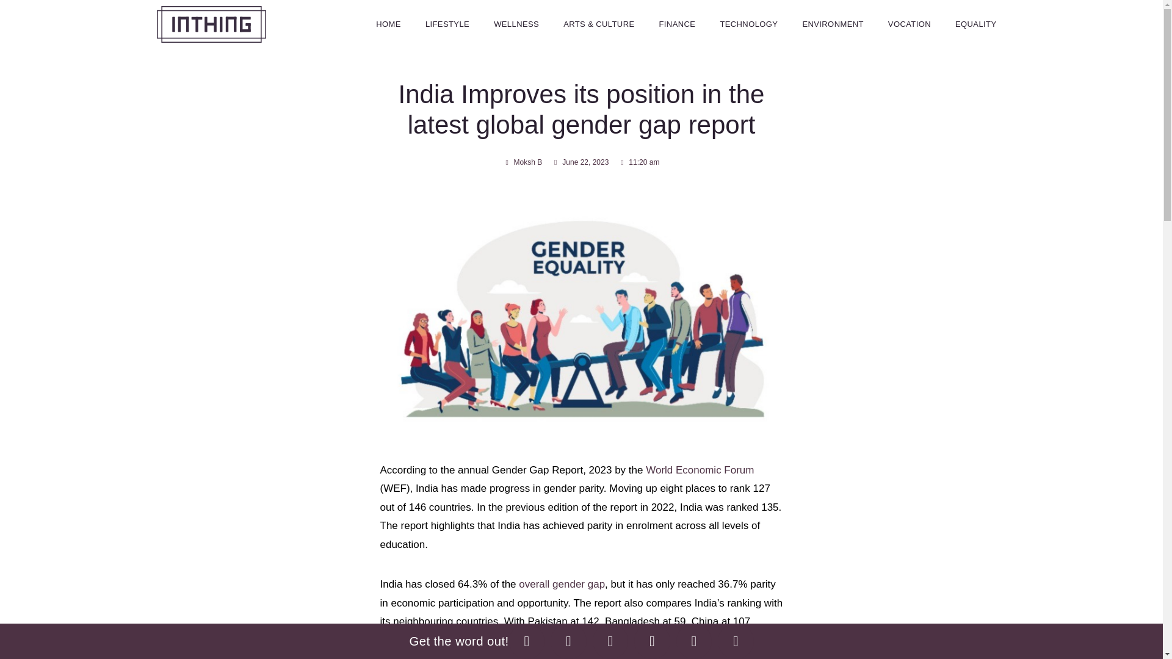 The height and width of the screenshot is (659, 1172). I want to click on World Economic Forum, so click(700, 470).